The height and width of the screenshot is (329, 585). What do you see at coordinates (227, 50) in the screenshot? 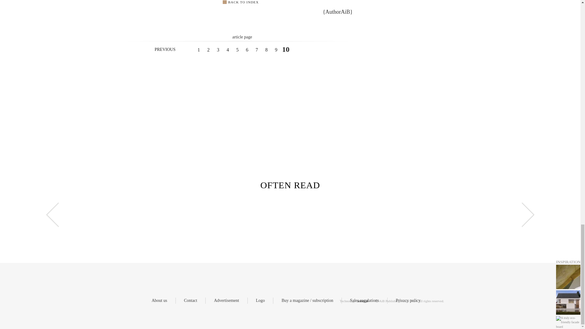
I see `4. ` at bounding box center [227, 50].